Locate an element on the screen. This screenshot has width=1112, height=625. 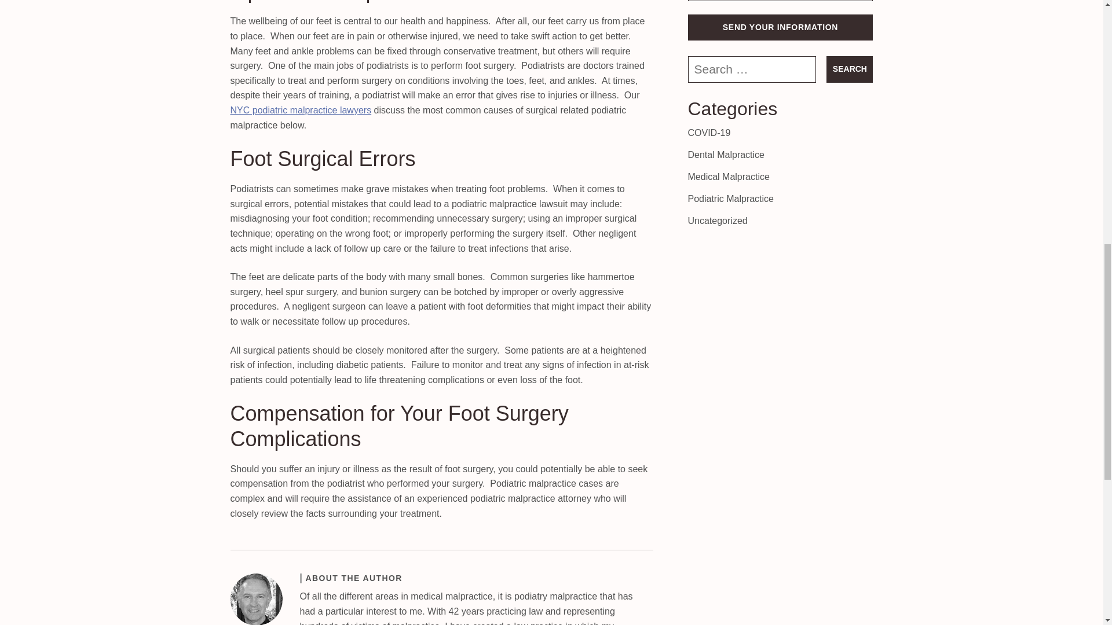
Uncategorized is located at coordinates (718, 220).